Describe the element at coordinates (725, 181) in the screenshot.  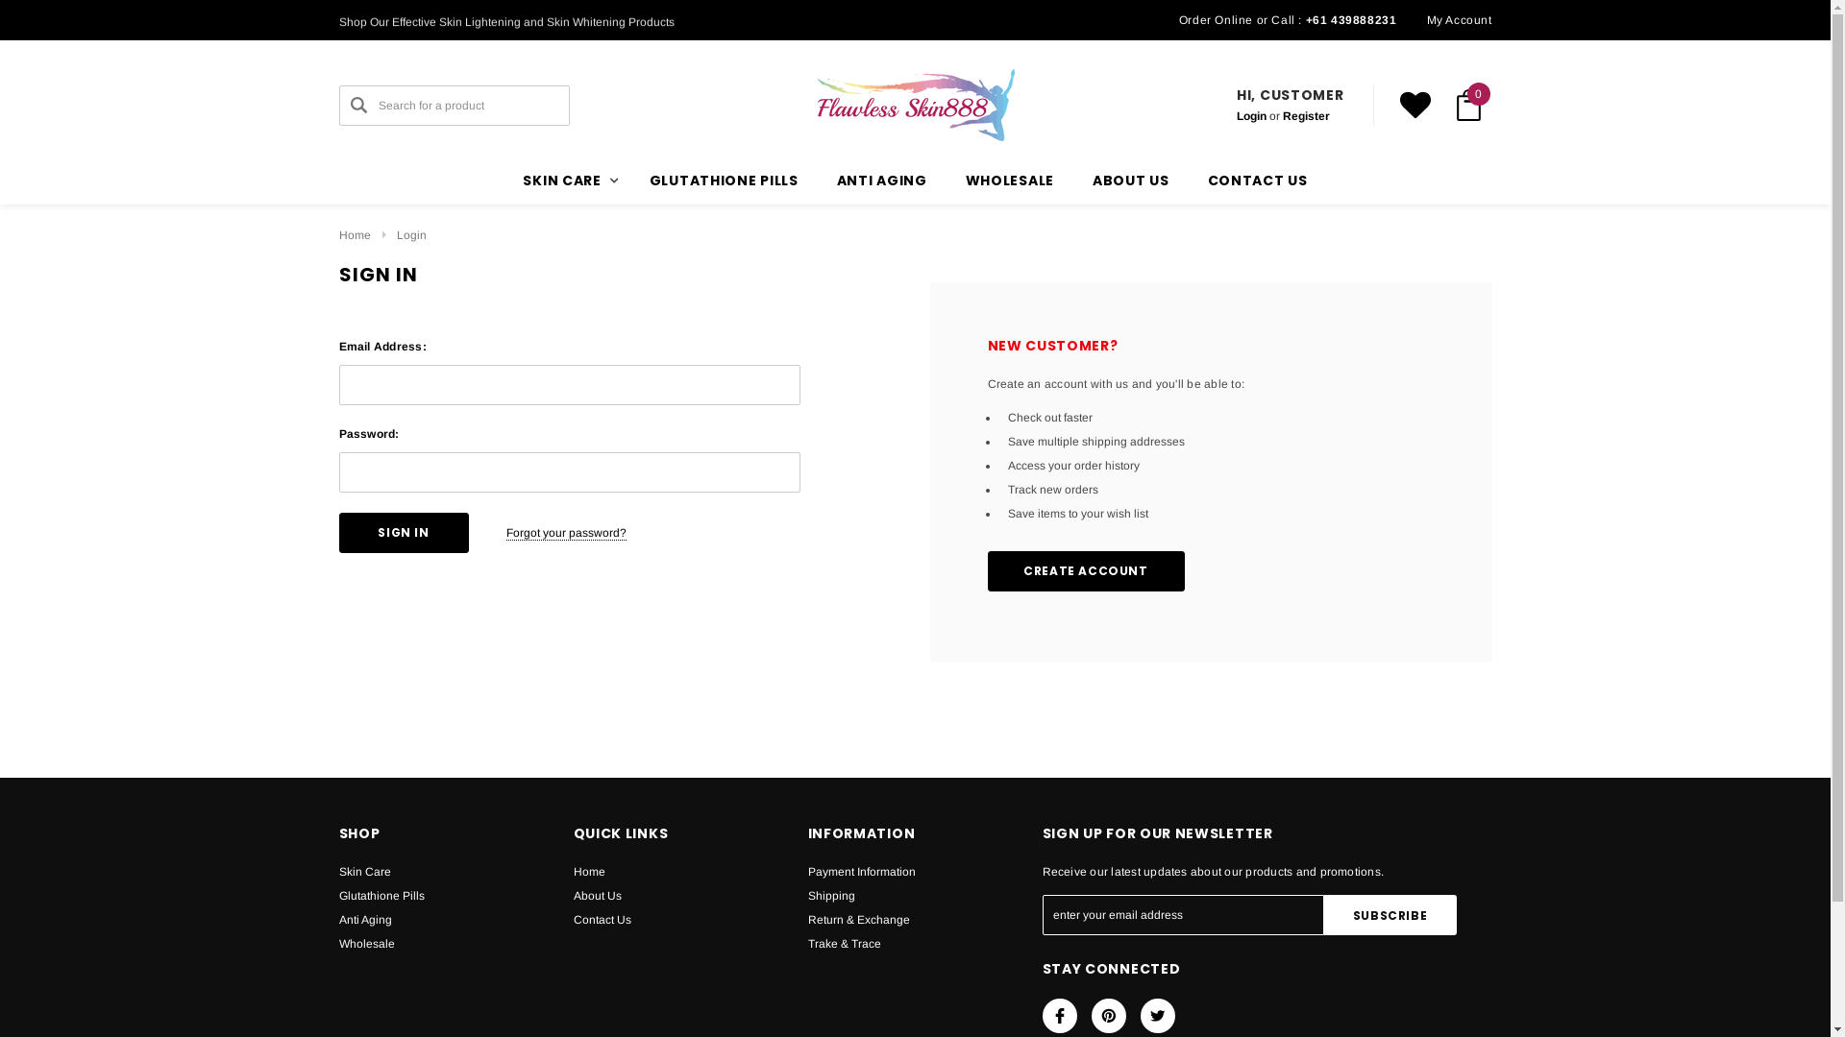
I see `GLUTATHIONE PILLS` at that location.